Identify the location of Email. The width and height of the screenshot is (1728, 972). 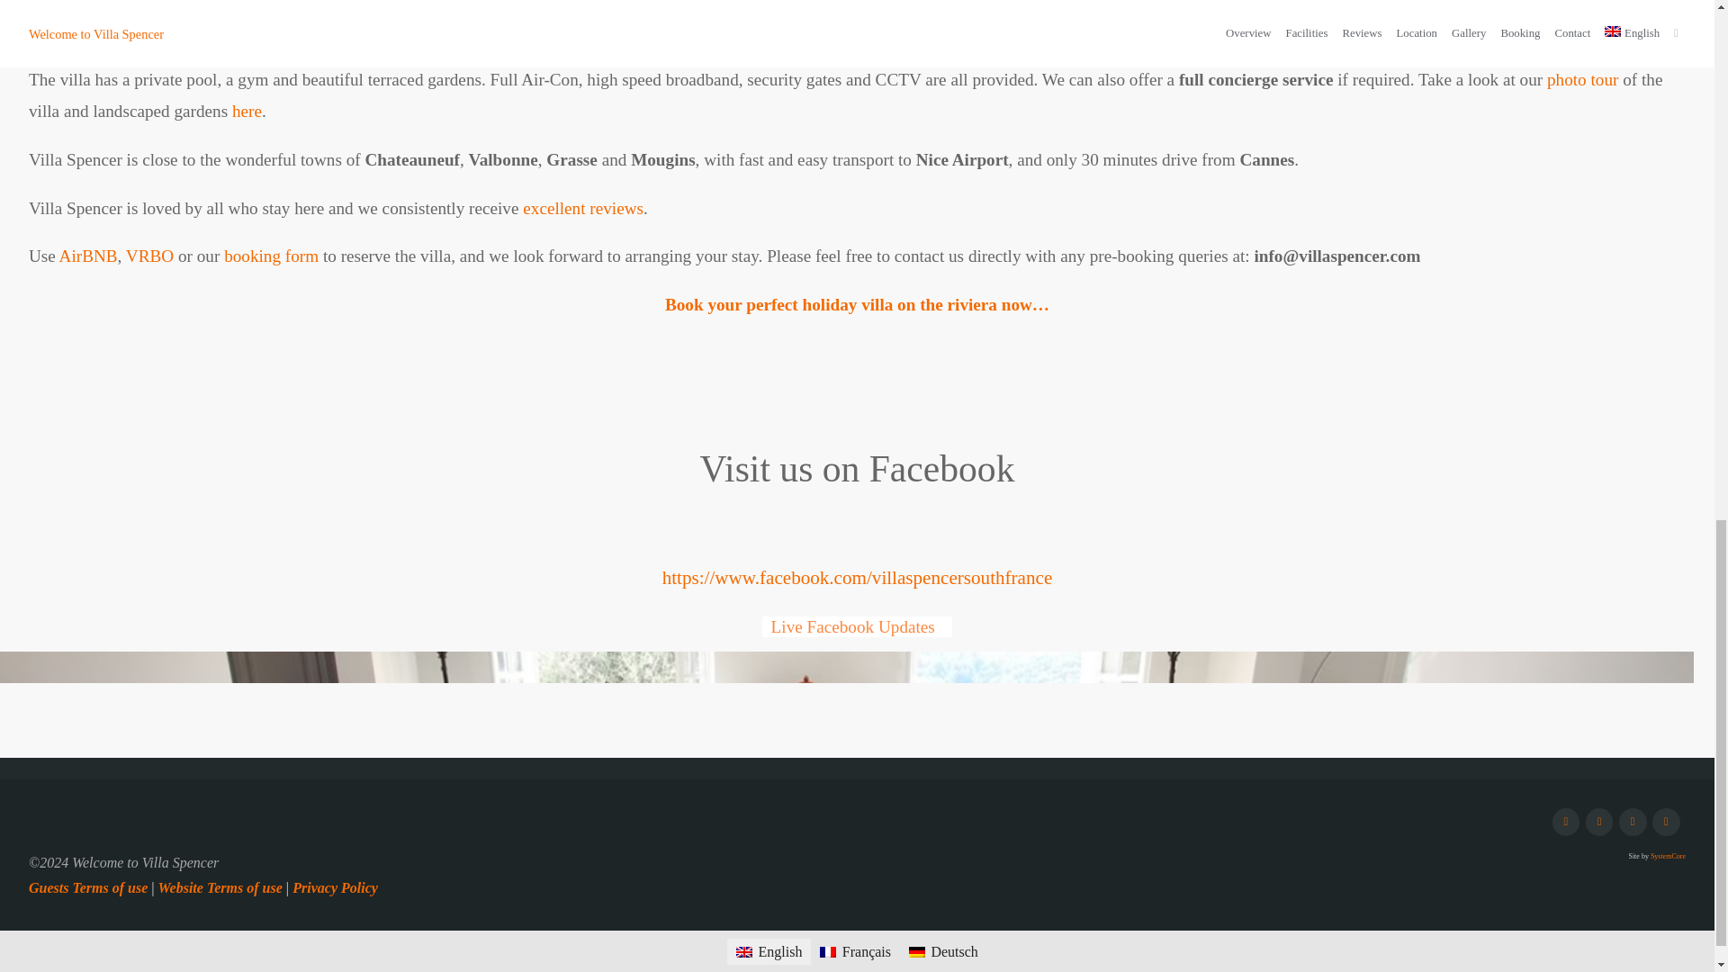
(1633, 821).